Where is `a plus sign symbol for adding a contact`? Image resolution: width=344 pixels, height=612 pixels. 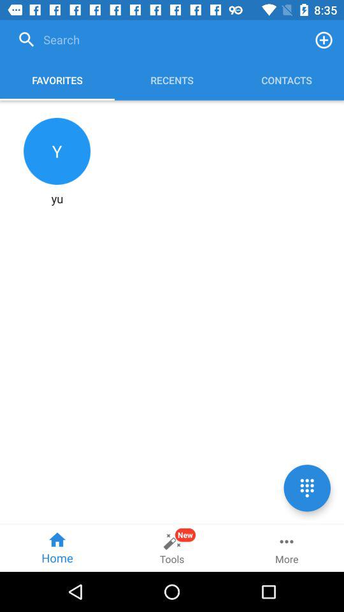
a plus sign symbol for adding a contact is located at coordinates (324, 40).